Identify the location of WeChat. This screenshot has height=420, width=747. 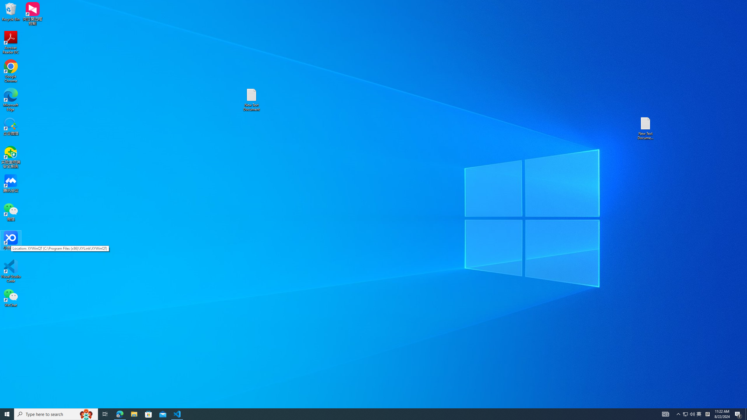
(11, 100).